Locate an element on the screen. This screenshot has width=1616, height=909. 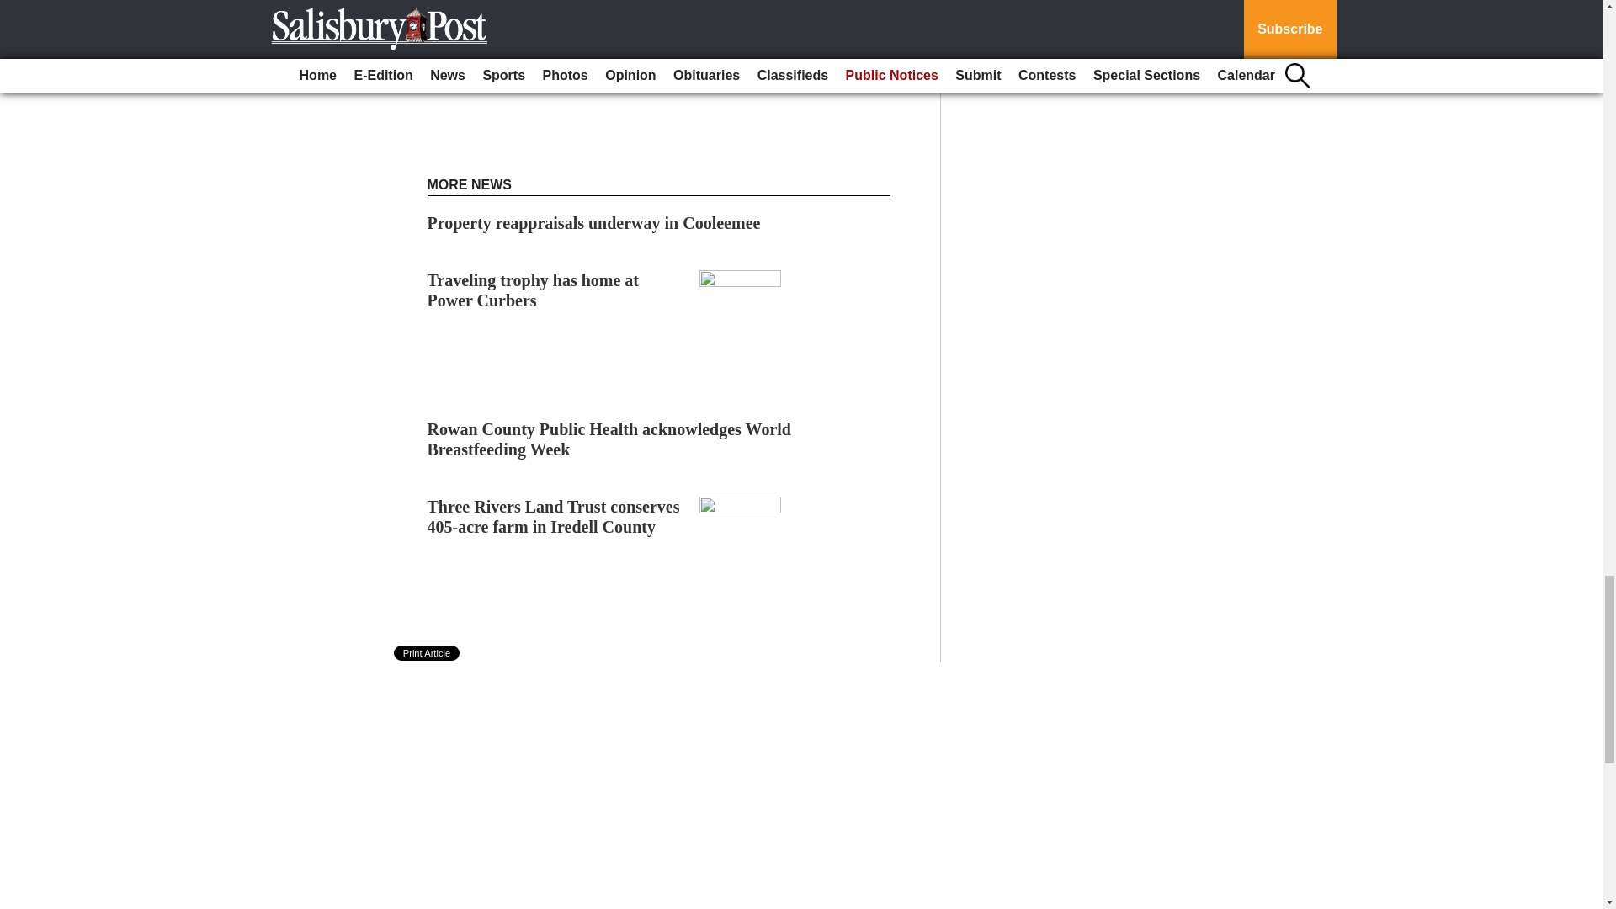
Property reappraisals underway in Cooleemee is located at coordinates (594, 222).